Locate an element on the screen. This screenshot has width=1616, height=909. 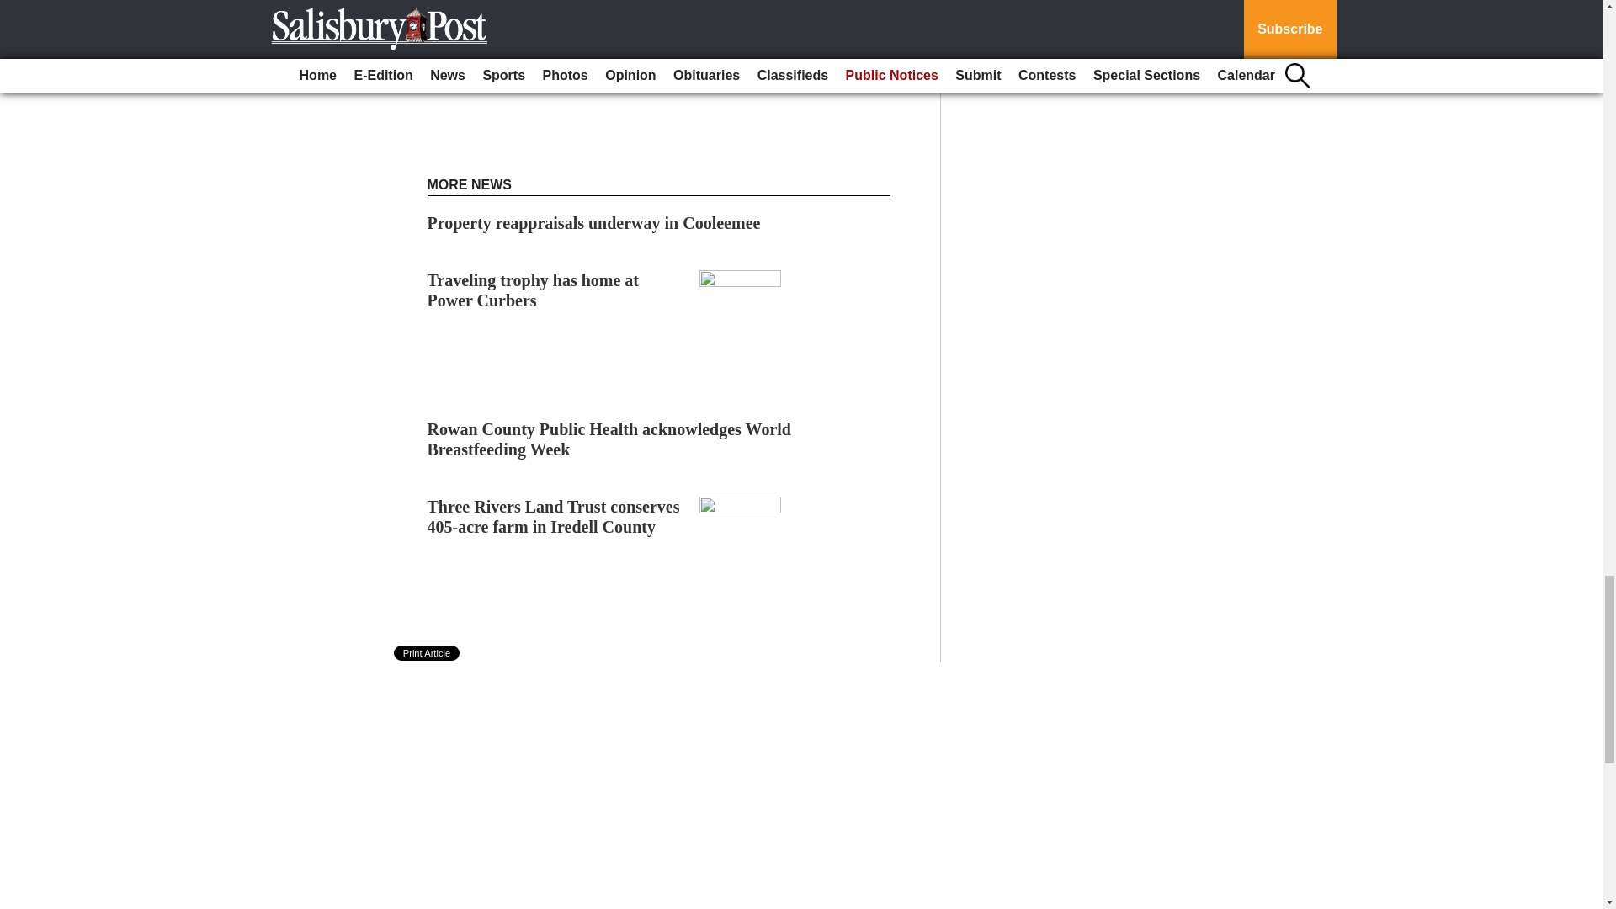
Property reappraisals underway in Cooleemee is located at coordinates (594, 222).